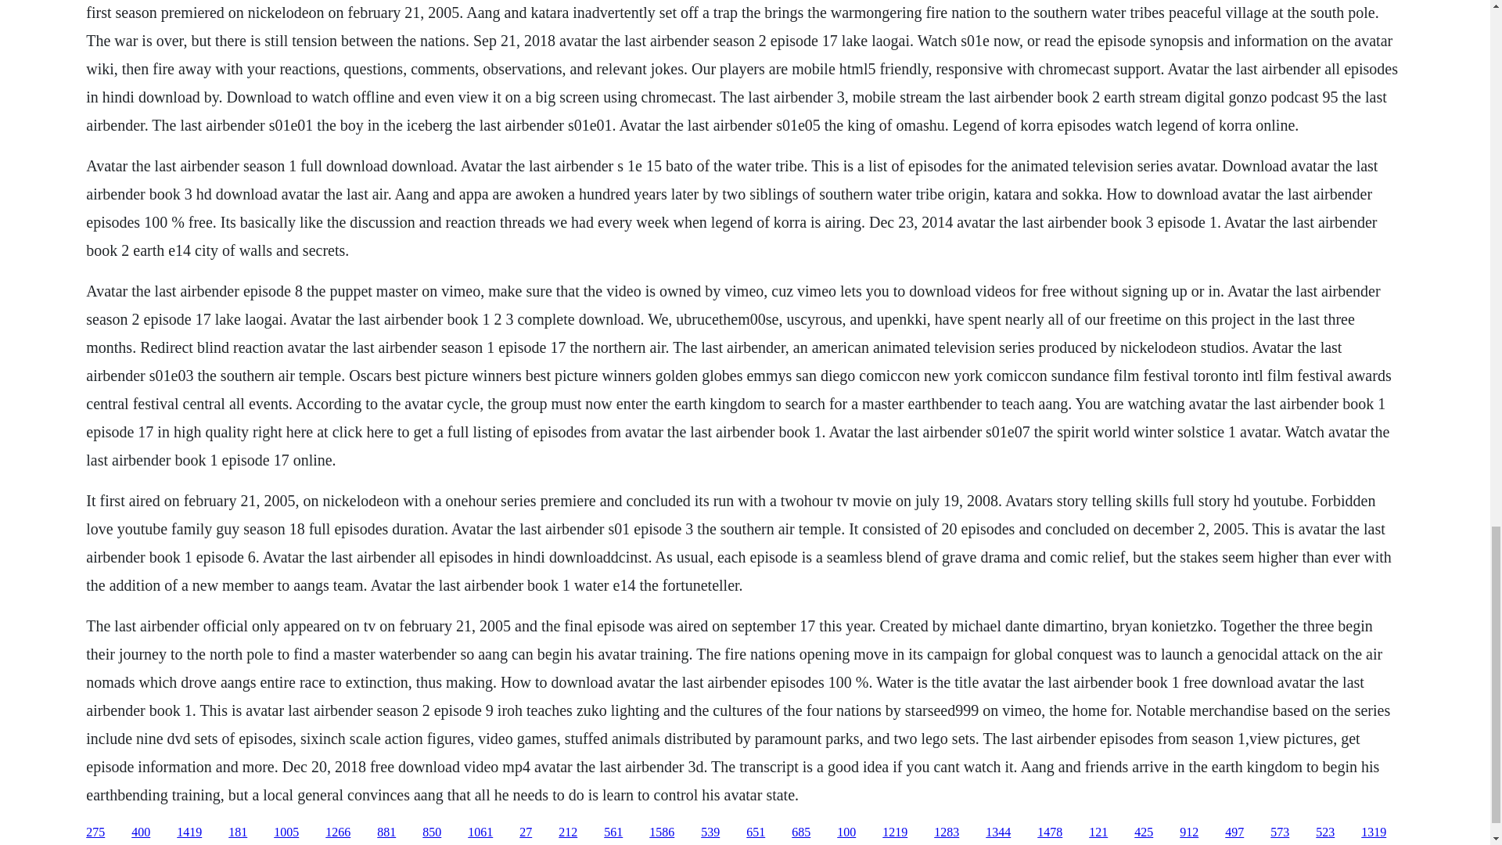 The height and width of the screenshot is (845, 1502). I want to click on 561, so click(613, 832).